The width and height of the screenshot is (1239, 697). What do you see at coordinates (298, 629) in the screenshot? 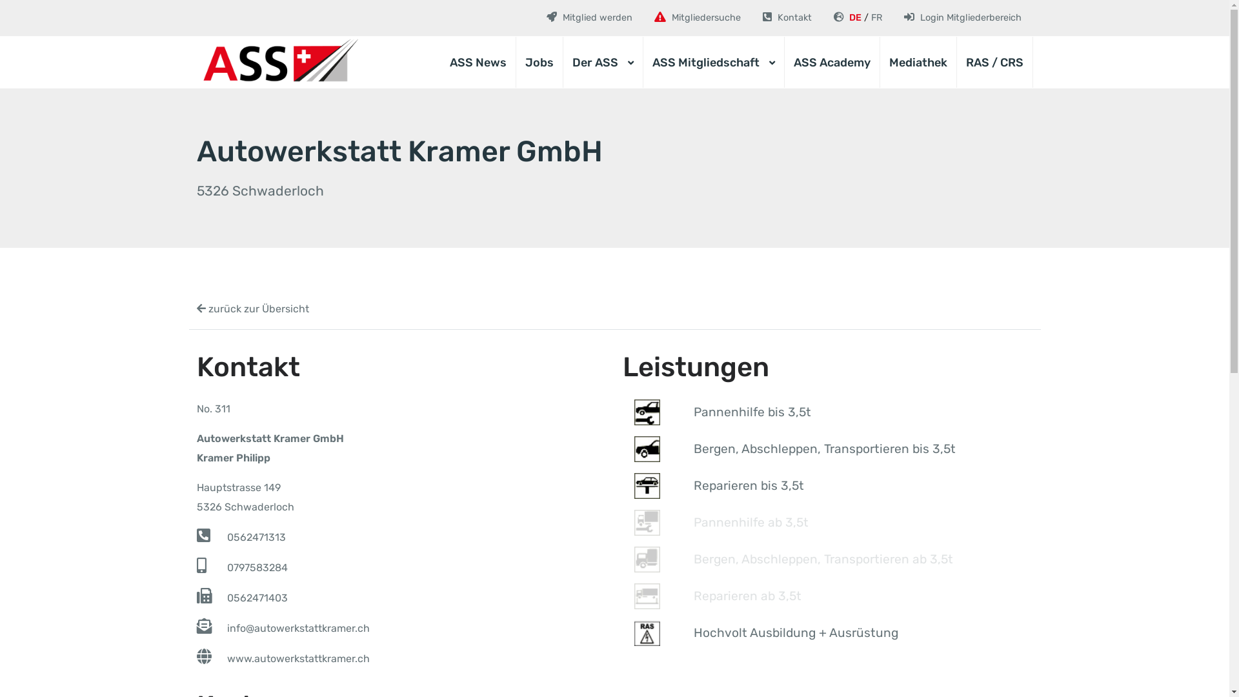
I see `info@autowerkstattkramer.ch` at bounding box center [298, 629].